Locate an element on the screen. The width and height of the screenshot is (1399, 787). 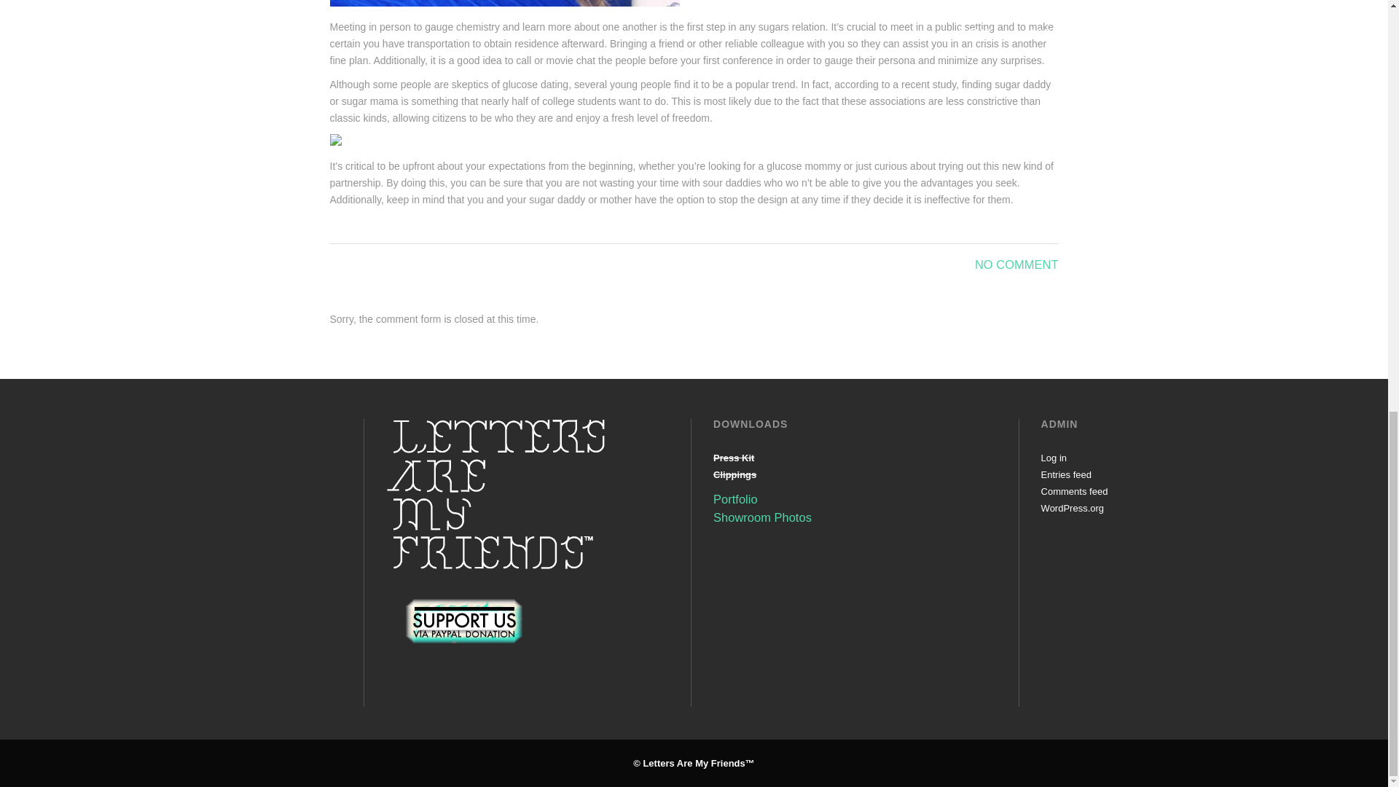
Entries feed is located at coordinates (1065, 474).